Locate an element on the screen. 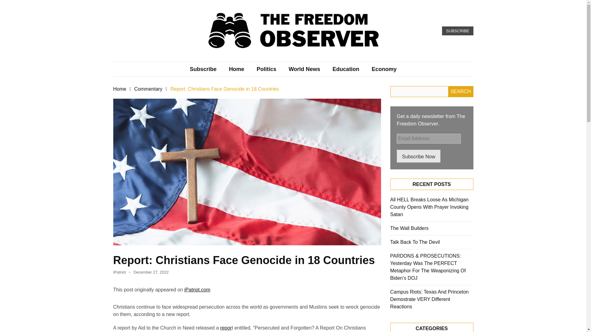  Education is located at coordinates (345, 69).